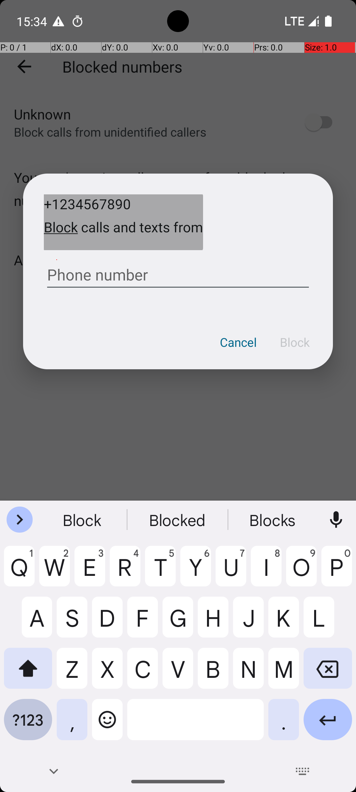 This screenshot has width=356, height=792. Describe the element at coordinates (72, 673) in the screenshot. I see `Z` at that location.